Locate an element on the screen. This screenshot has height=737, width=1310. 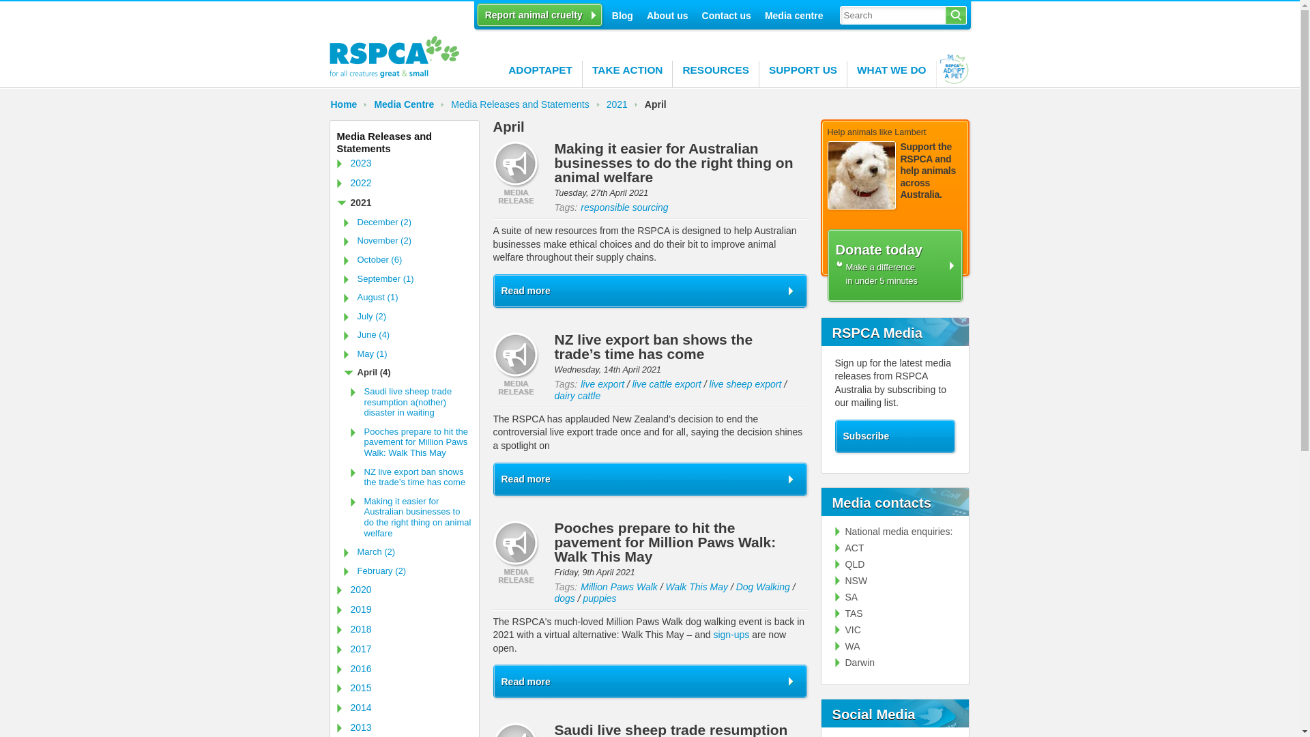
Donate today
Make a difference
in under 5 minutes is located at coordinates (895, 265).